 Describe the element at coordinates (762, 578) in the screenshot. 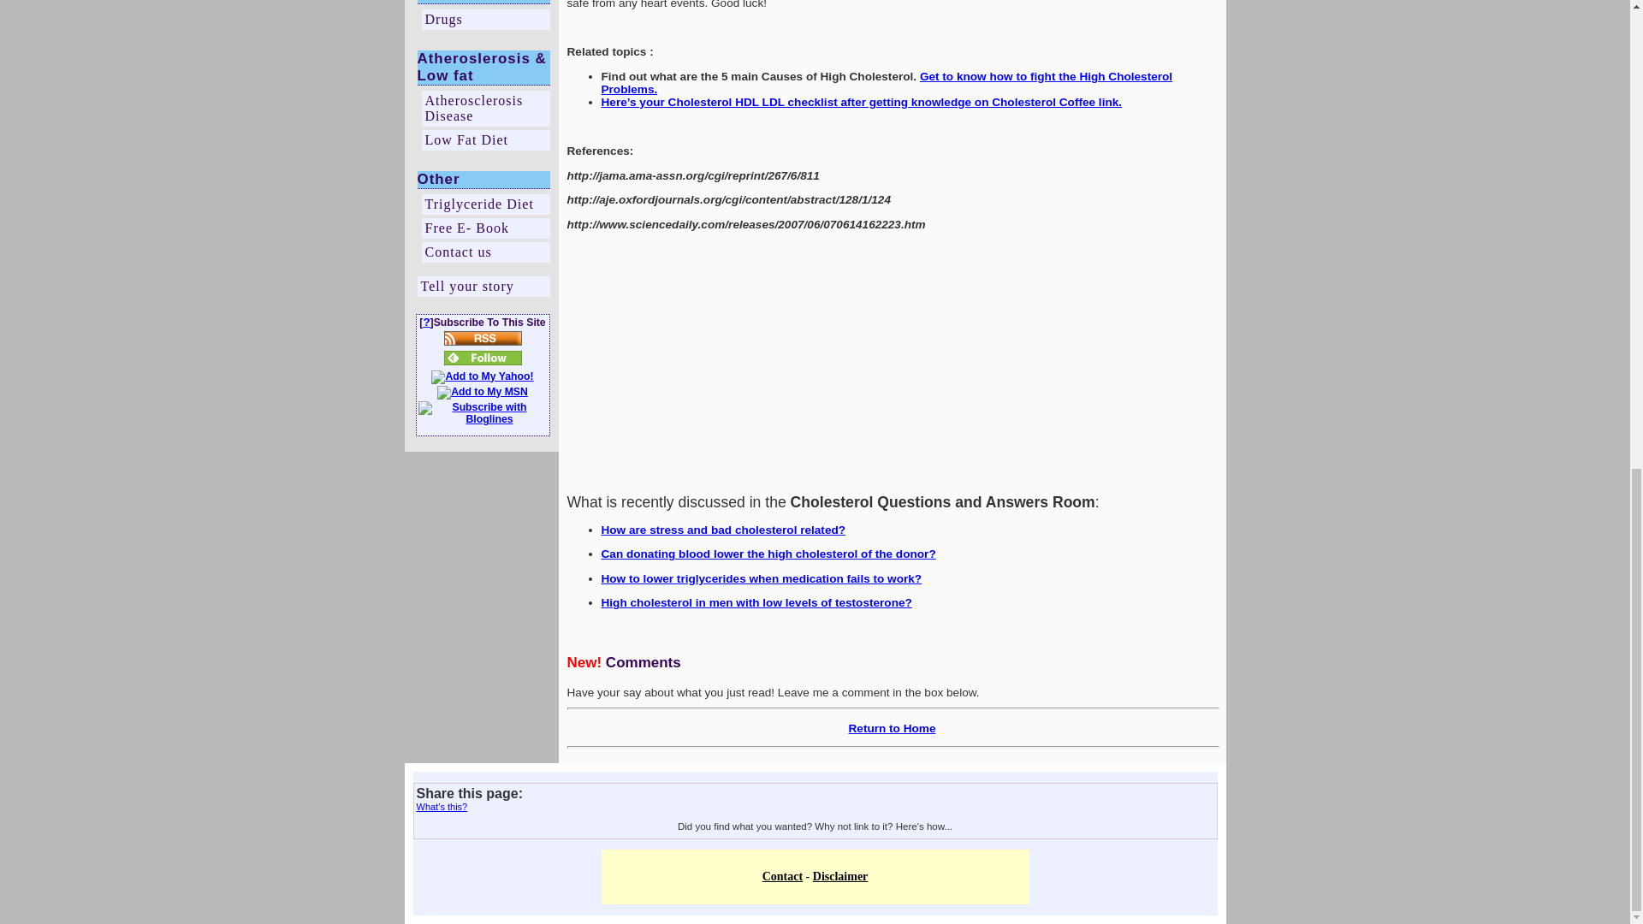

I see `How to lower triglycerides when medication fails to work?` at that location.